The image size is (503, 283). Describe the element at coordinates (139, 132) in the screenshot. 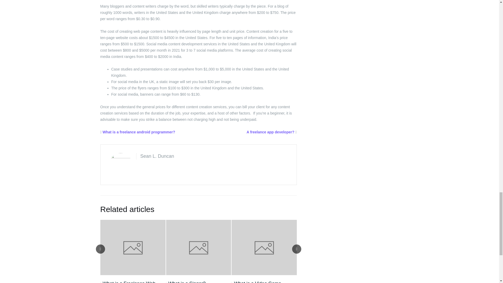

I see `What is a freelance android programmer?` at that location.